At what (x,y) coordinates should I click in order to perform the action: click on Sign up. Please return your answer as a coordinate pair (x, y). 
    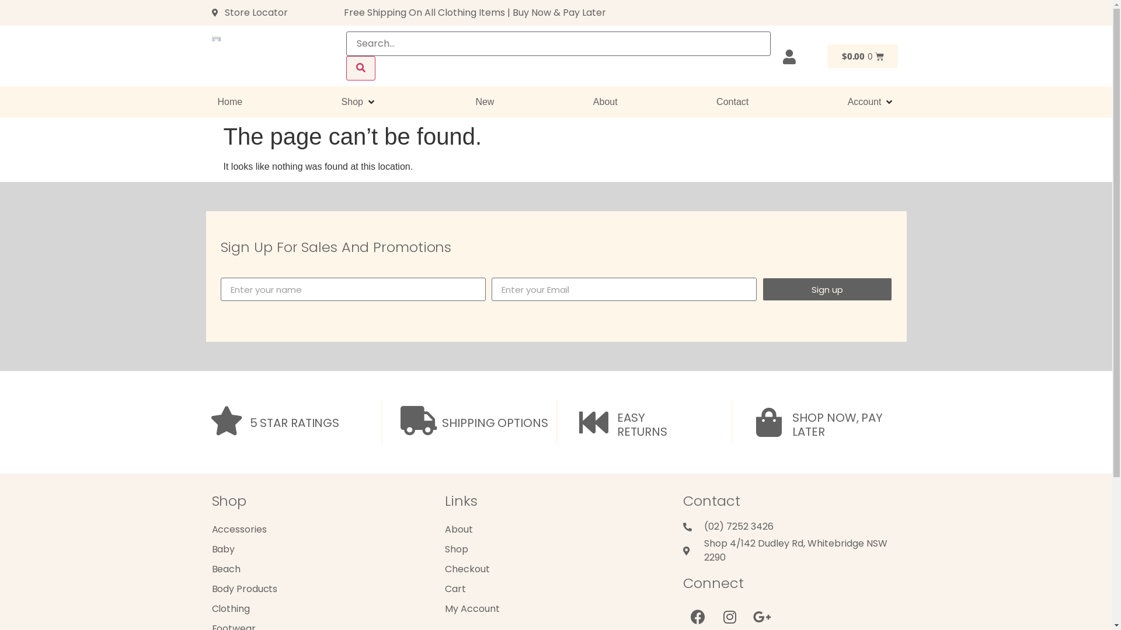
    Looking at the image, I should click on (827, 289).